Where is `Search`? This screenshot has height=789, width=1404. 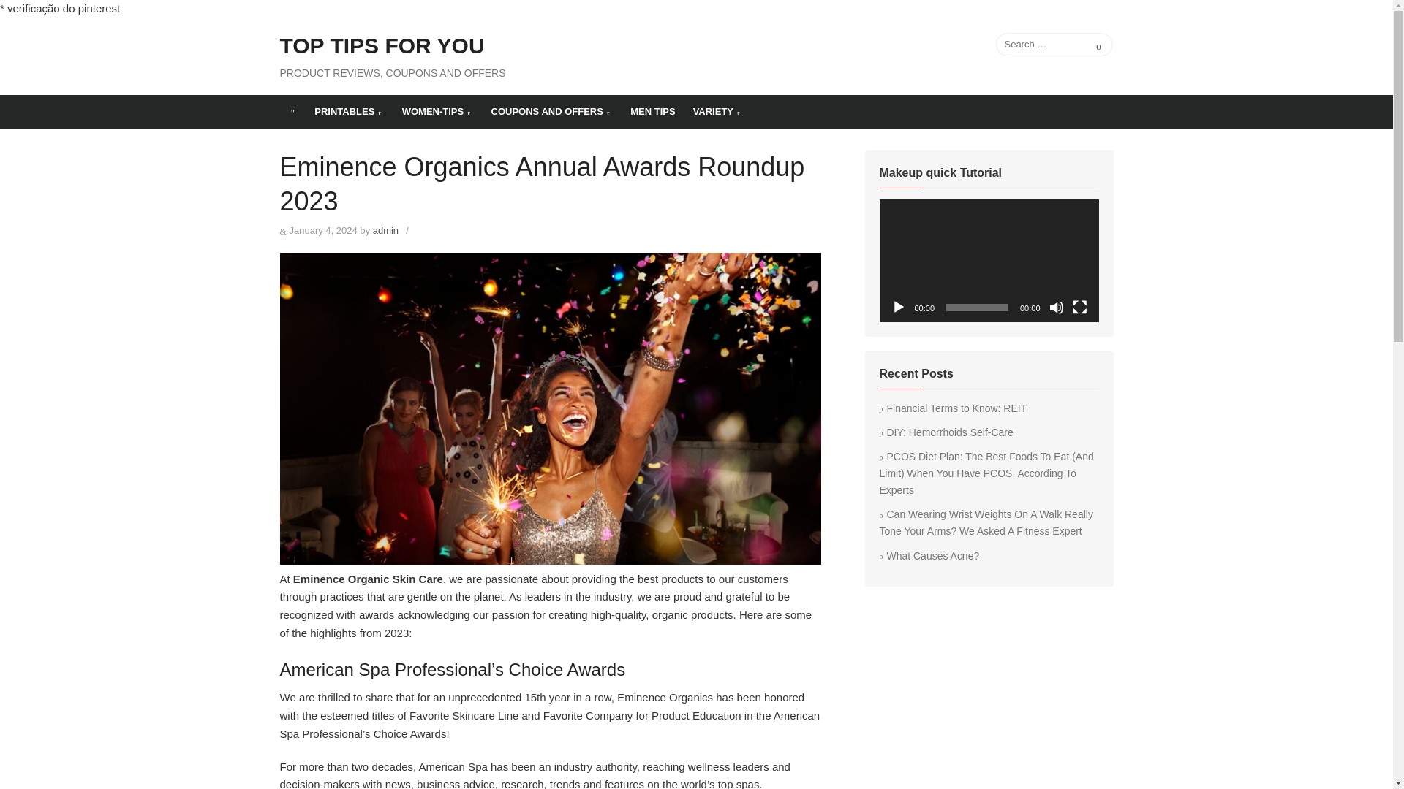 Search is located at coordinates (1098, 44).